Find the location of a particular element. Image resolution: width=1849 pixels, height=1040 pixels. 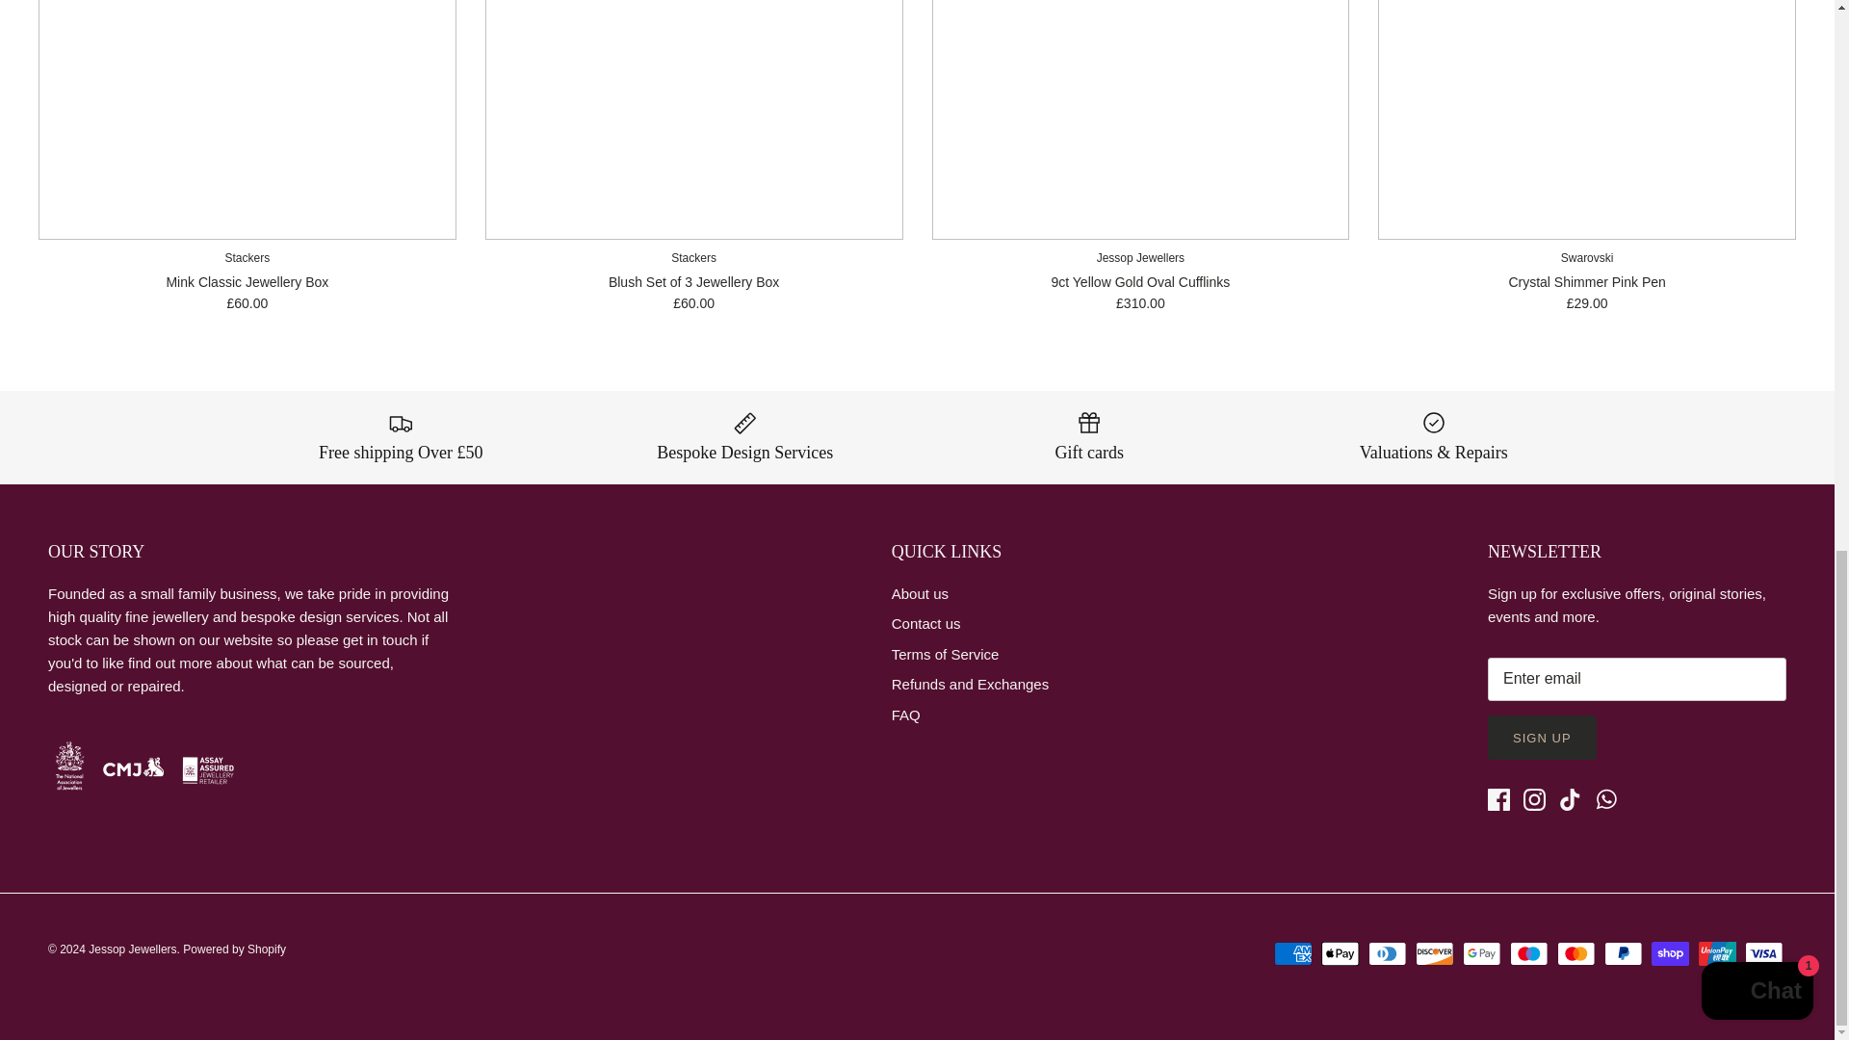

Google Pay is located at coordinates (1481, 953).